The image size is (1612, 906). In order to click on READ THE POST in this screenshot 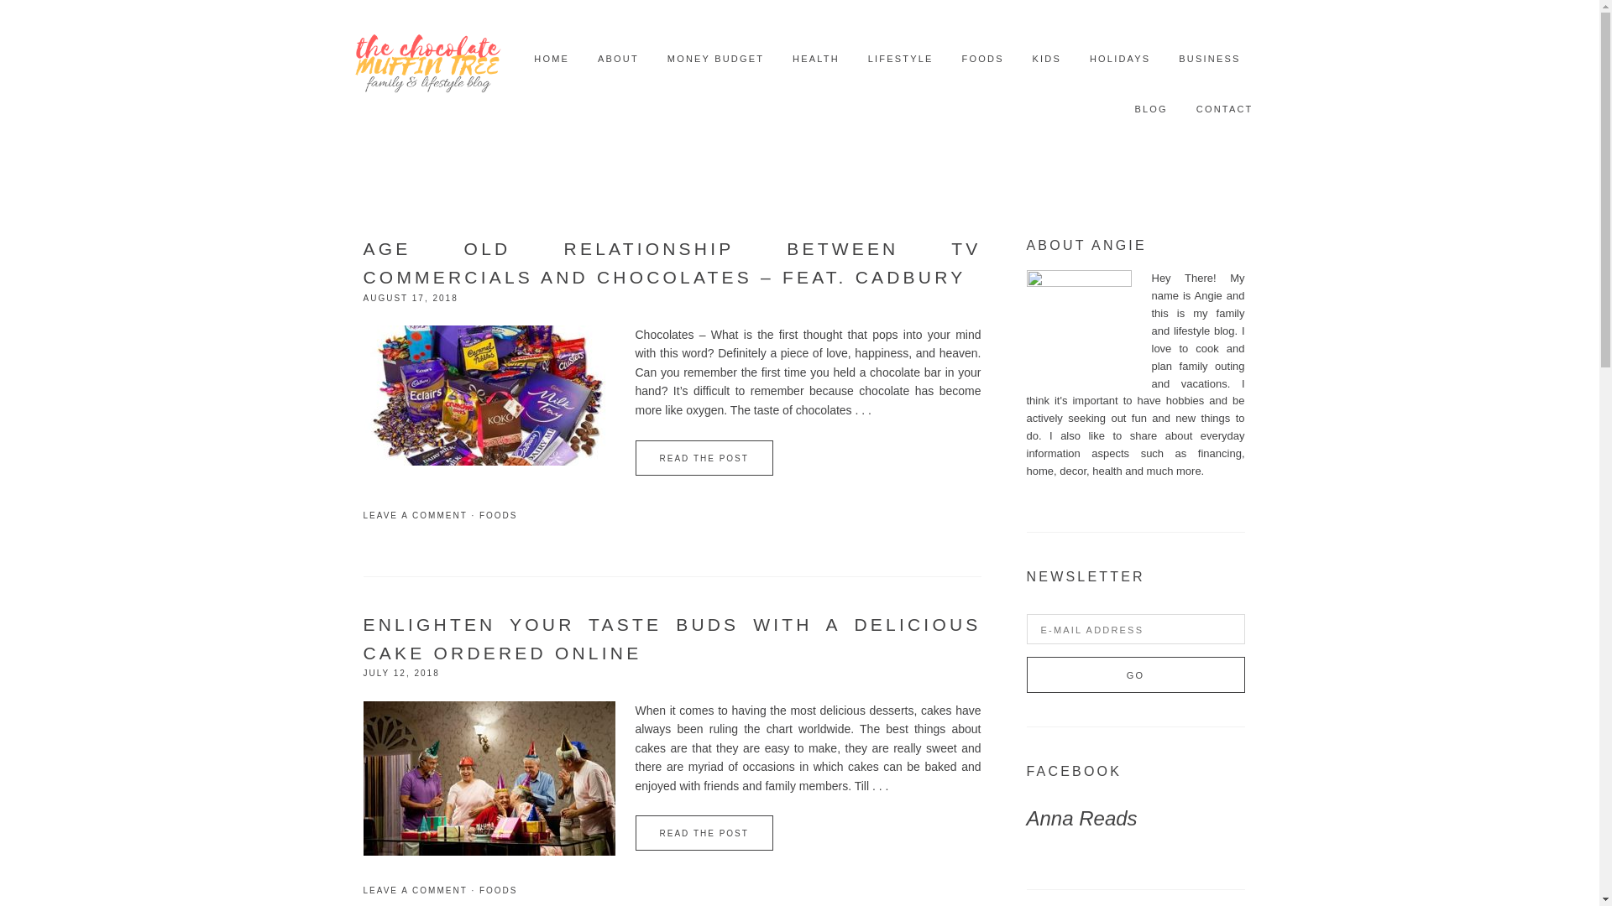, I will do `click(704, 458)`.